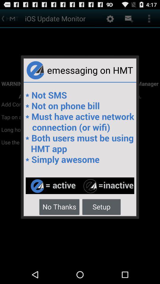  Describe the element at coordinates (101, 206) in the screenshot. I see `press the icon to the right of no thanks button` at that location.